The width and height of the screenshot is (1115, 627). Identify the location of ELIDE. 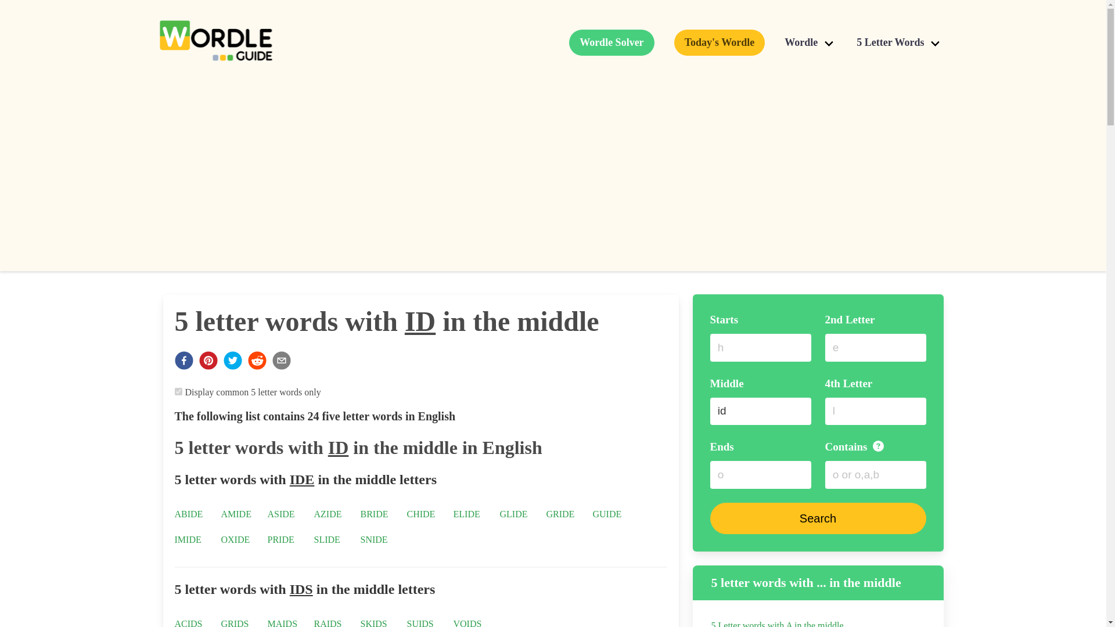
(466, 513).